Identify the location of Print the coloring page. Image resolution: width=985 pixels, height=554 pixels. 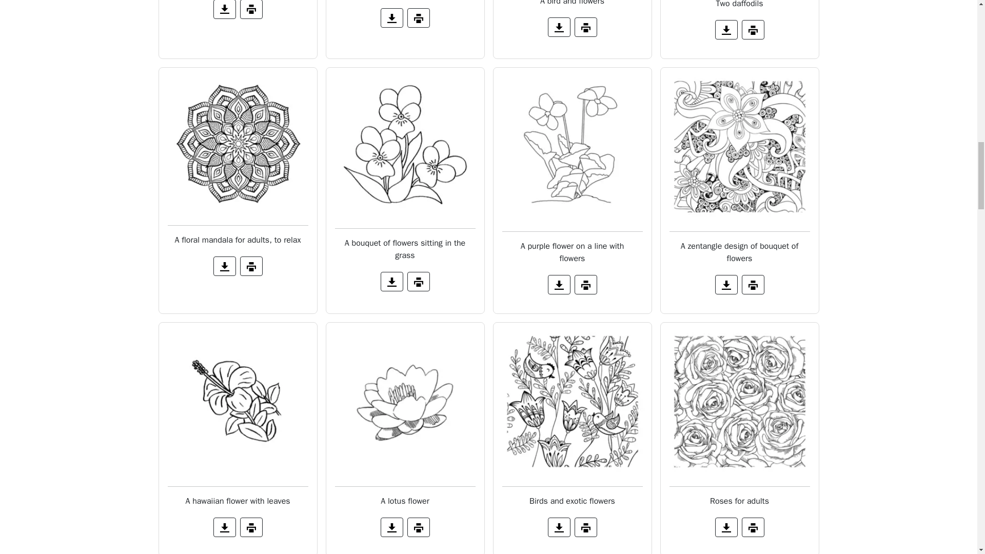
(585, 27).